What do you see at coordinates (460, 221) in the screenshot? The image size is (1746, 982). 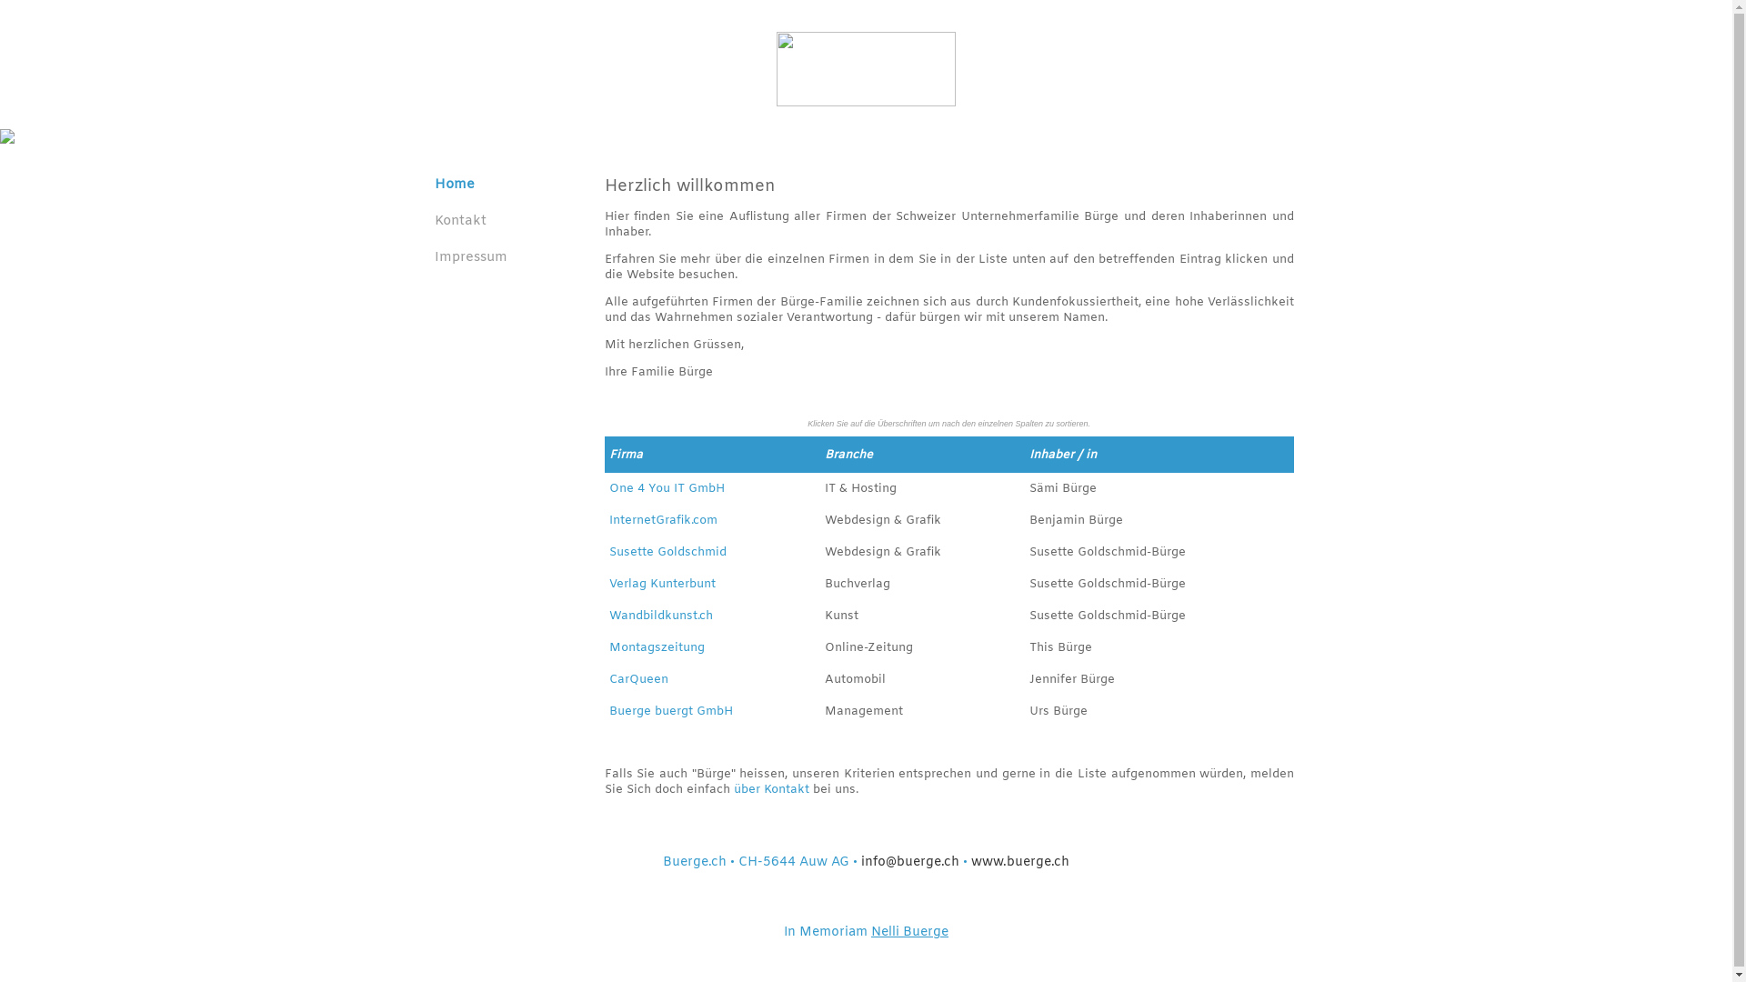 I see `Kontakt` at bounding box center [460, 221].